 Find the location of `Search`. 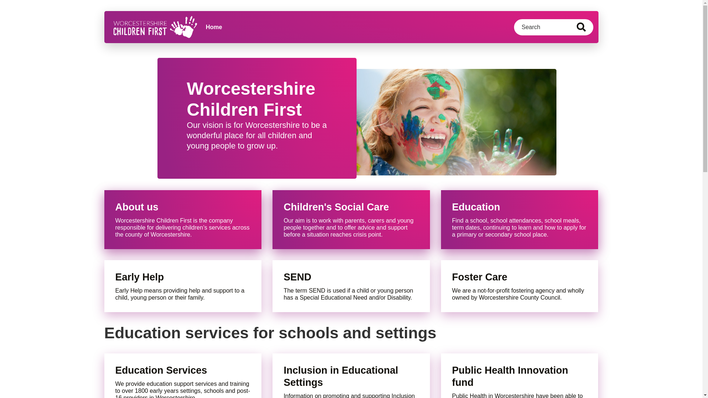

Search is located at coordinates (581, 27).